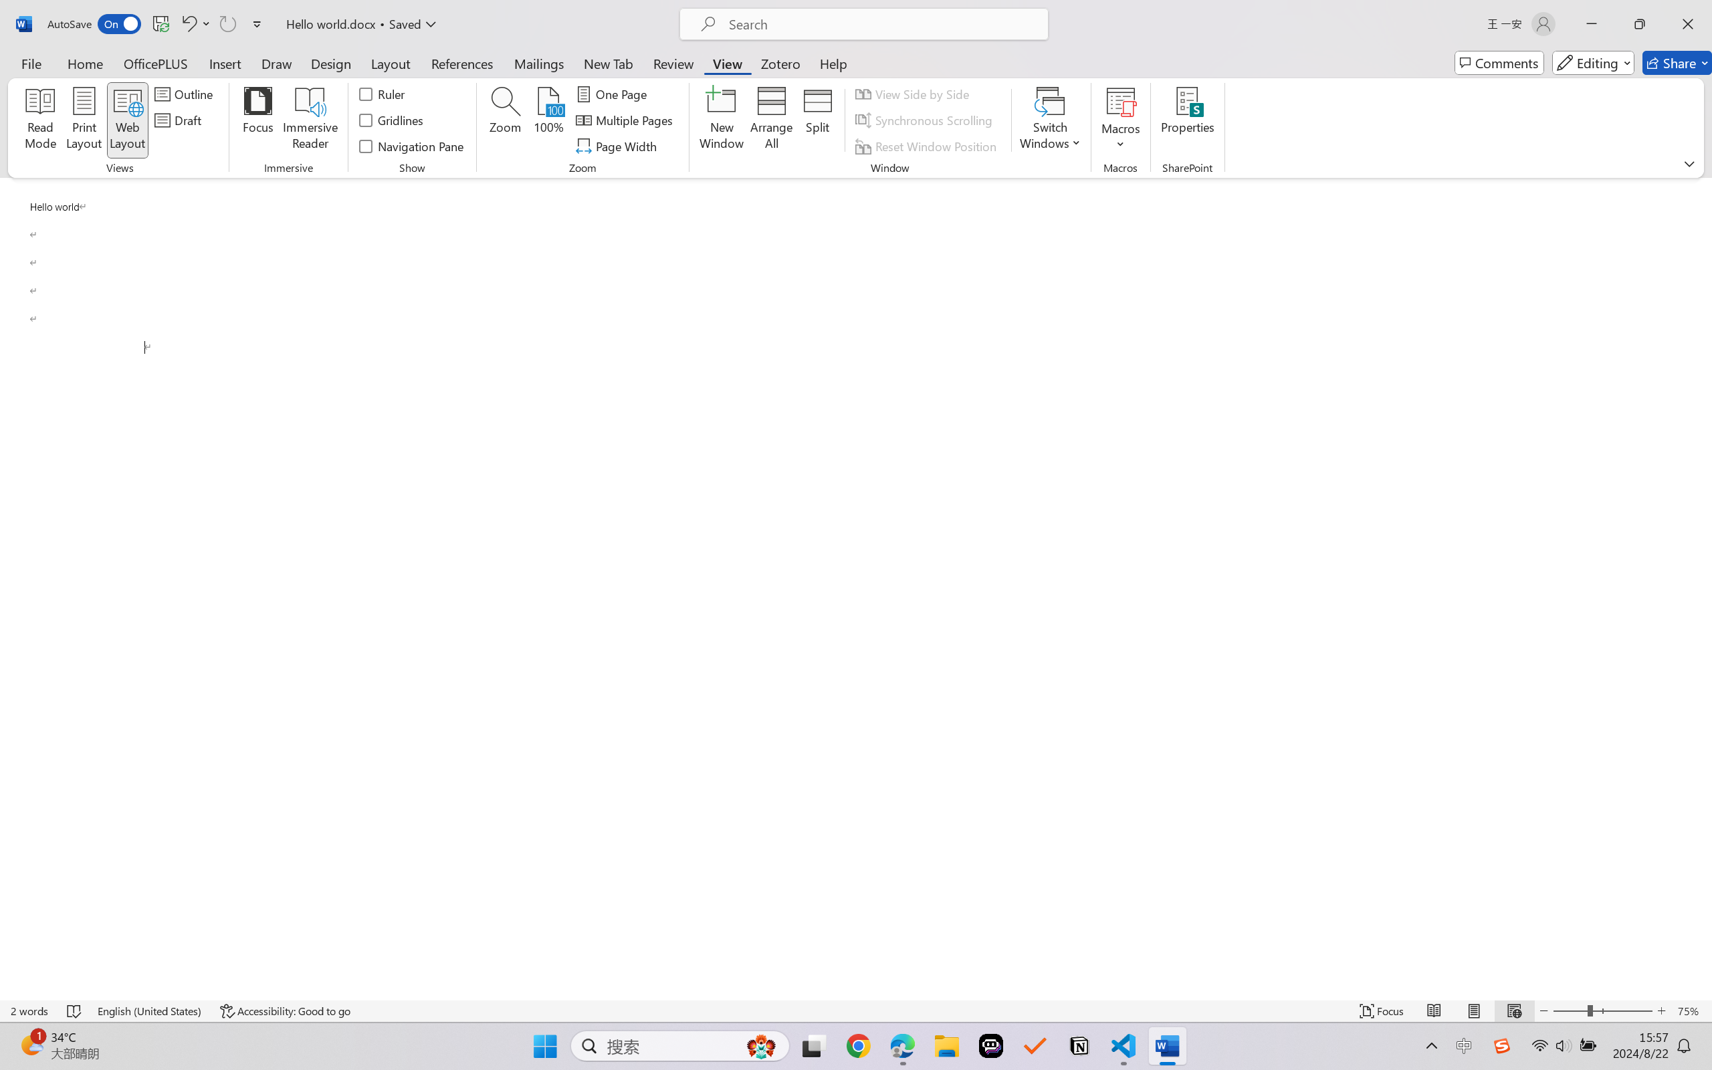 The height and width of the screenshot is (1070, 1712). I want to click on Help, so click(833, 63).